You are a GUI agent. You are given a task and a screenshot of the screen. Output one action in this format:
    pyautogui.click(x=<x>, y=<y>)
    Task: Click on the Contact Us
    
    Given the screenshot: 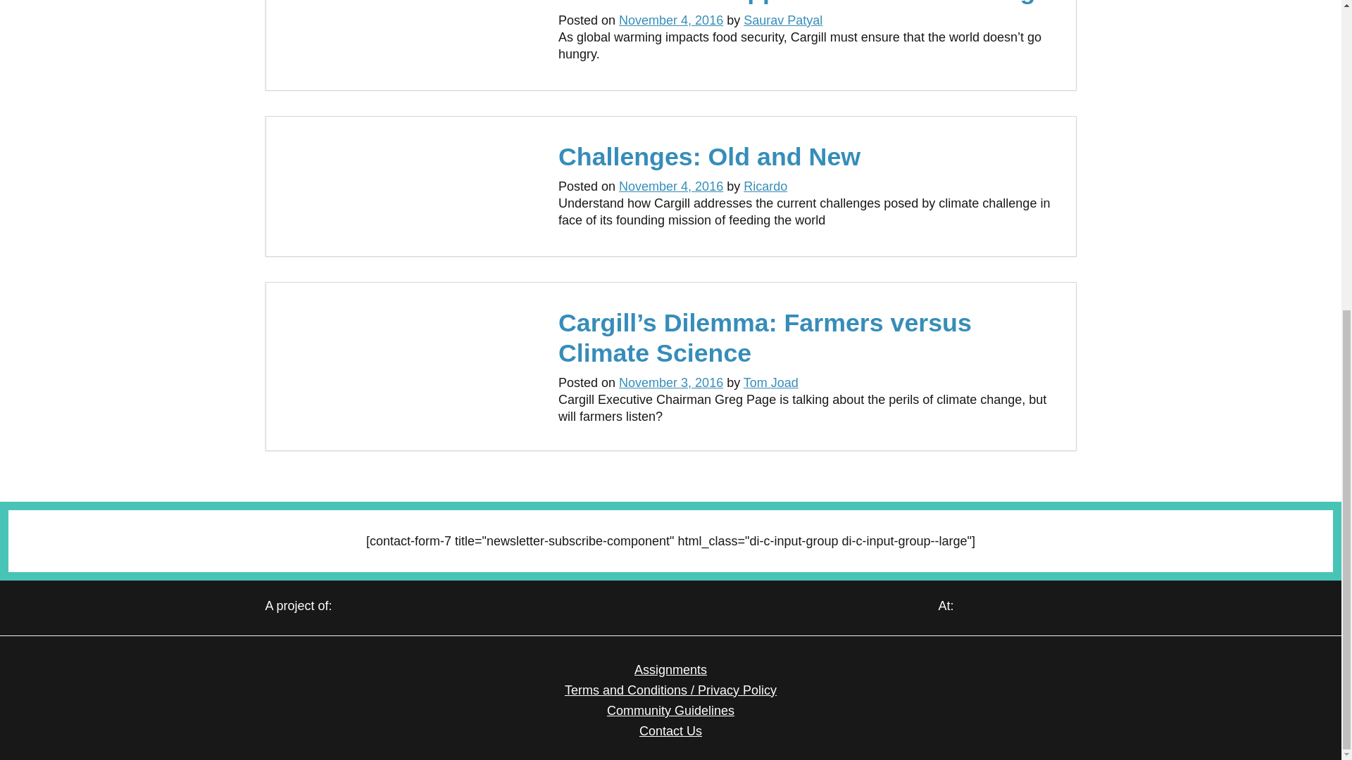 What is the action you would take?
    pyautogui.click(x=670, y=730)
    